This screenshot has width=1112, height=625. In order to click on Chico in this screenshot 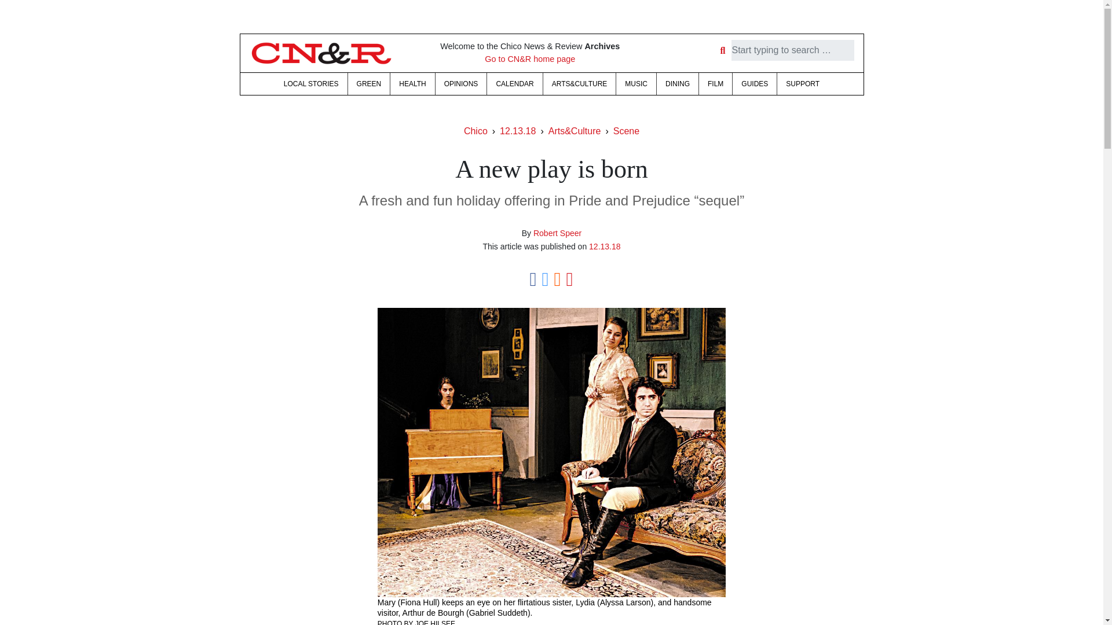, I will do `click(475, 131)`.